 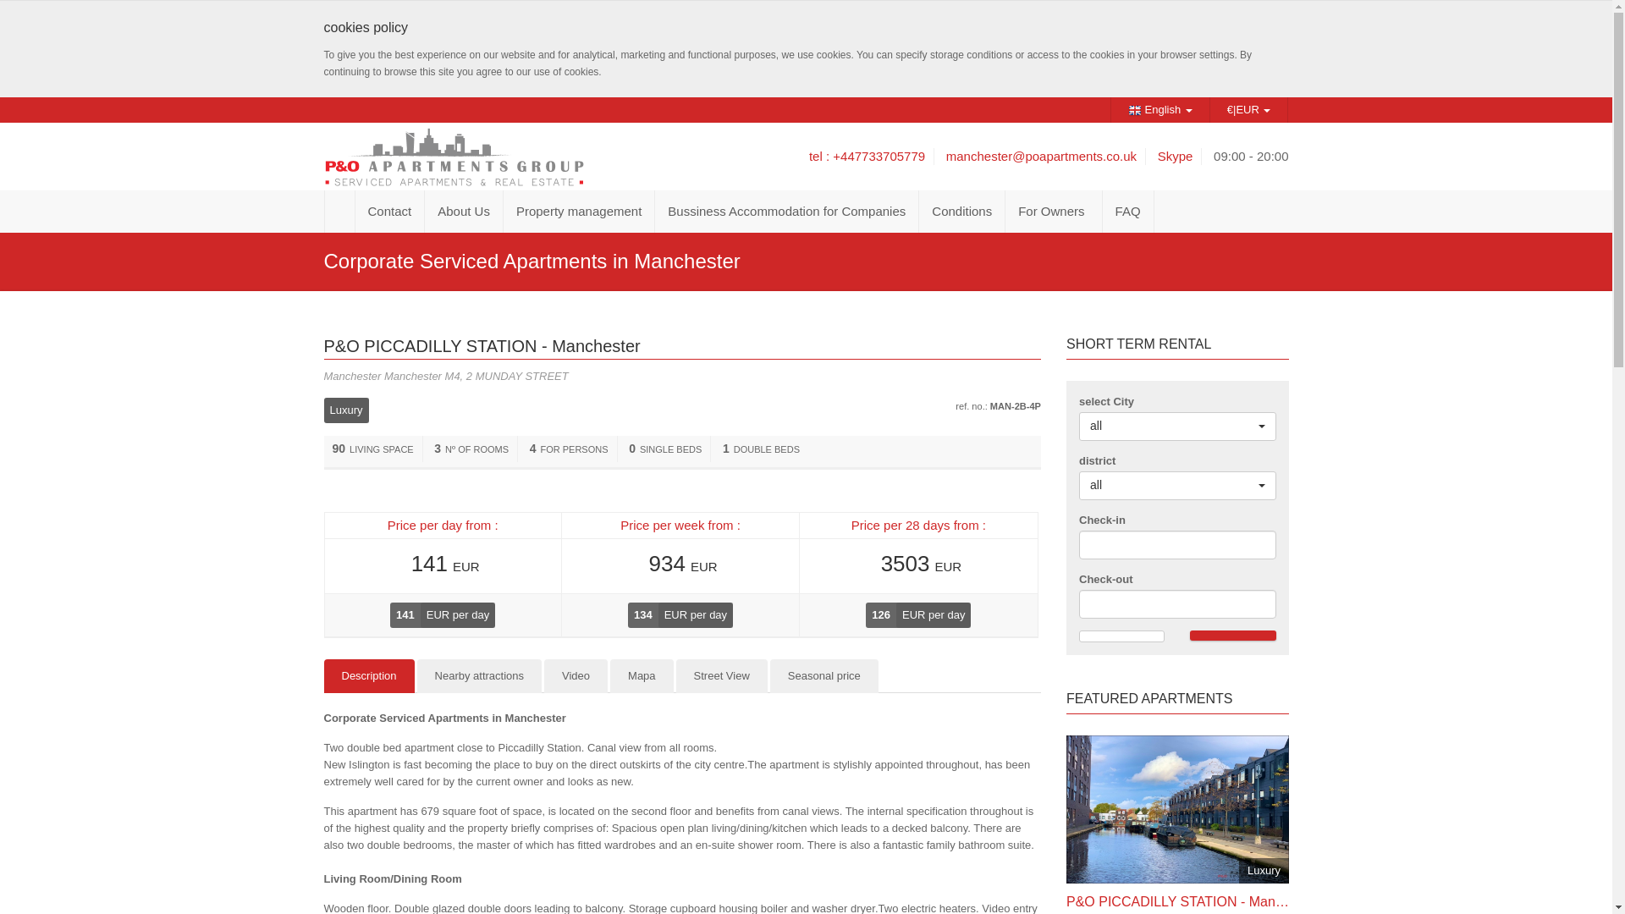 What do you see at coordinates (1160, 109) in the screenshot?
I see `English` at bounding box center [1160, 109].